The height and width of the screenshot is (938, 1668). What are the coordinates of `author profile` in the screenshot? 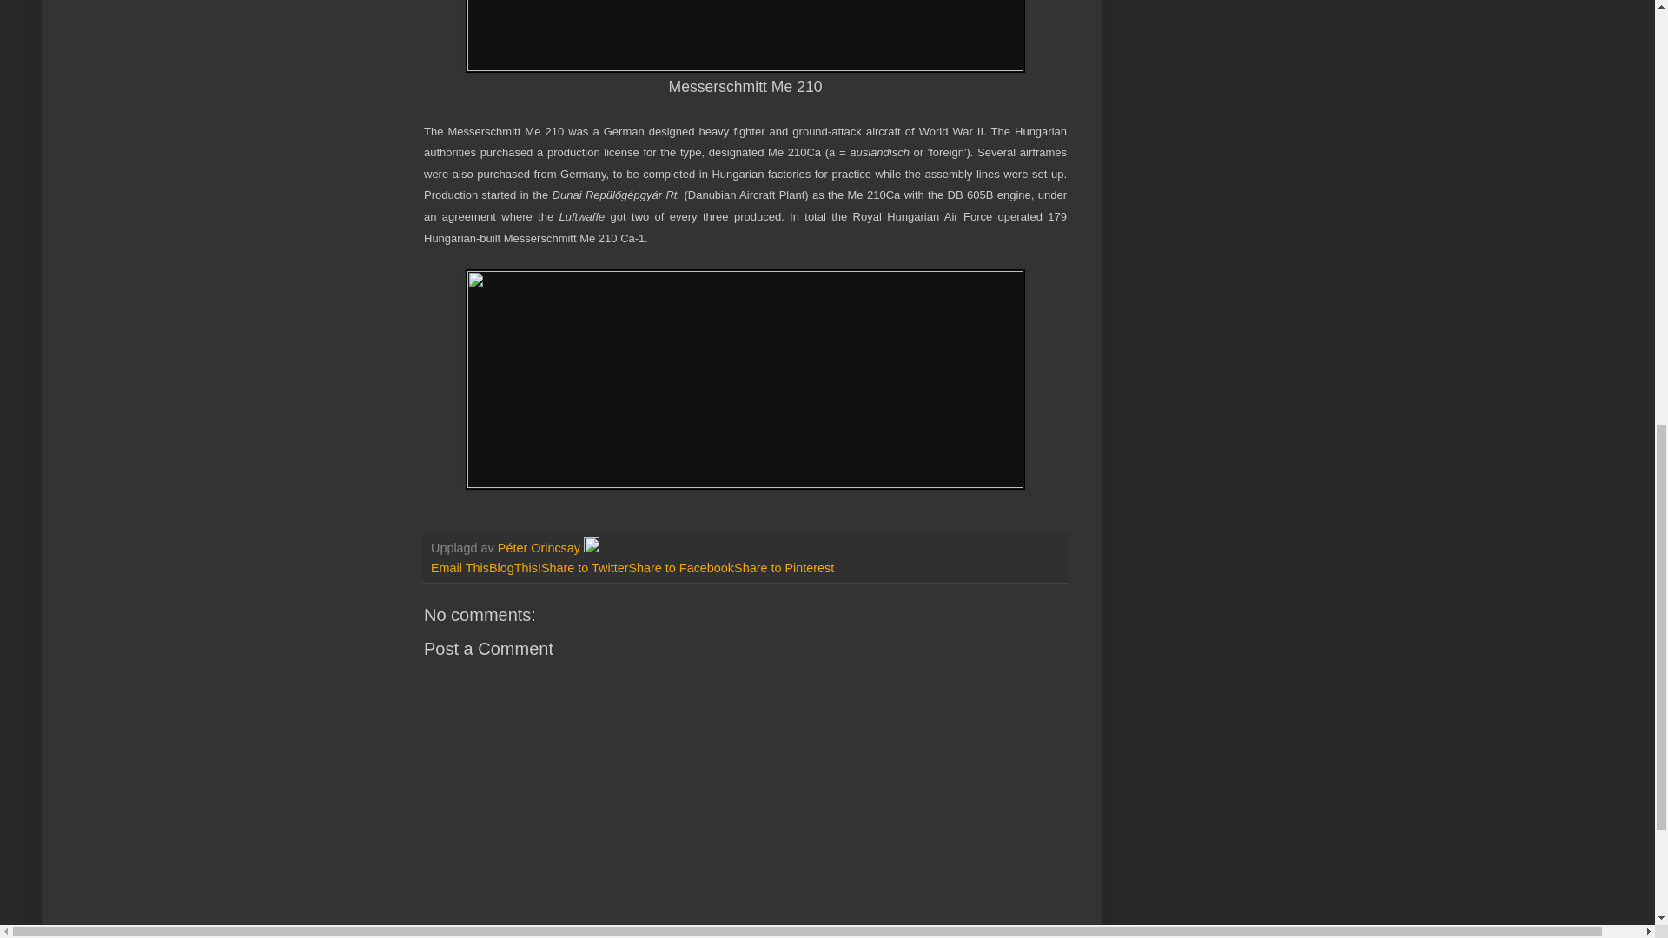 It's located at (540, 548).